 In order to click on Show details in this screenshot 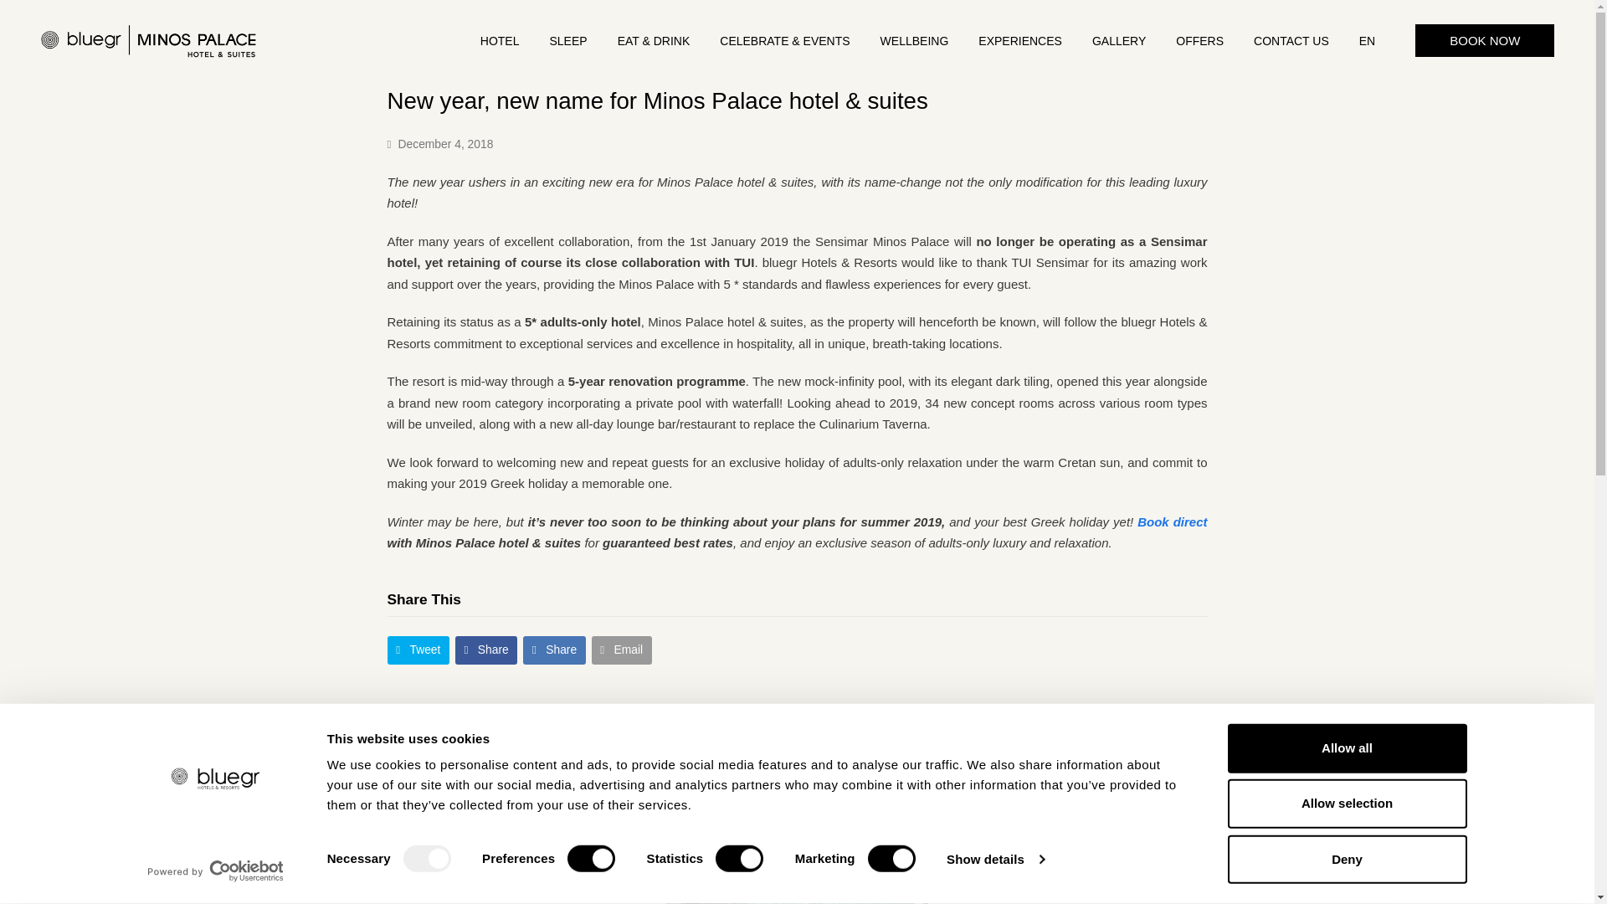, I will do `click(994, 859)`.